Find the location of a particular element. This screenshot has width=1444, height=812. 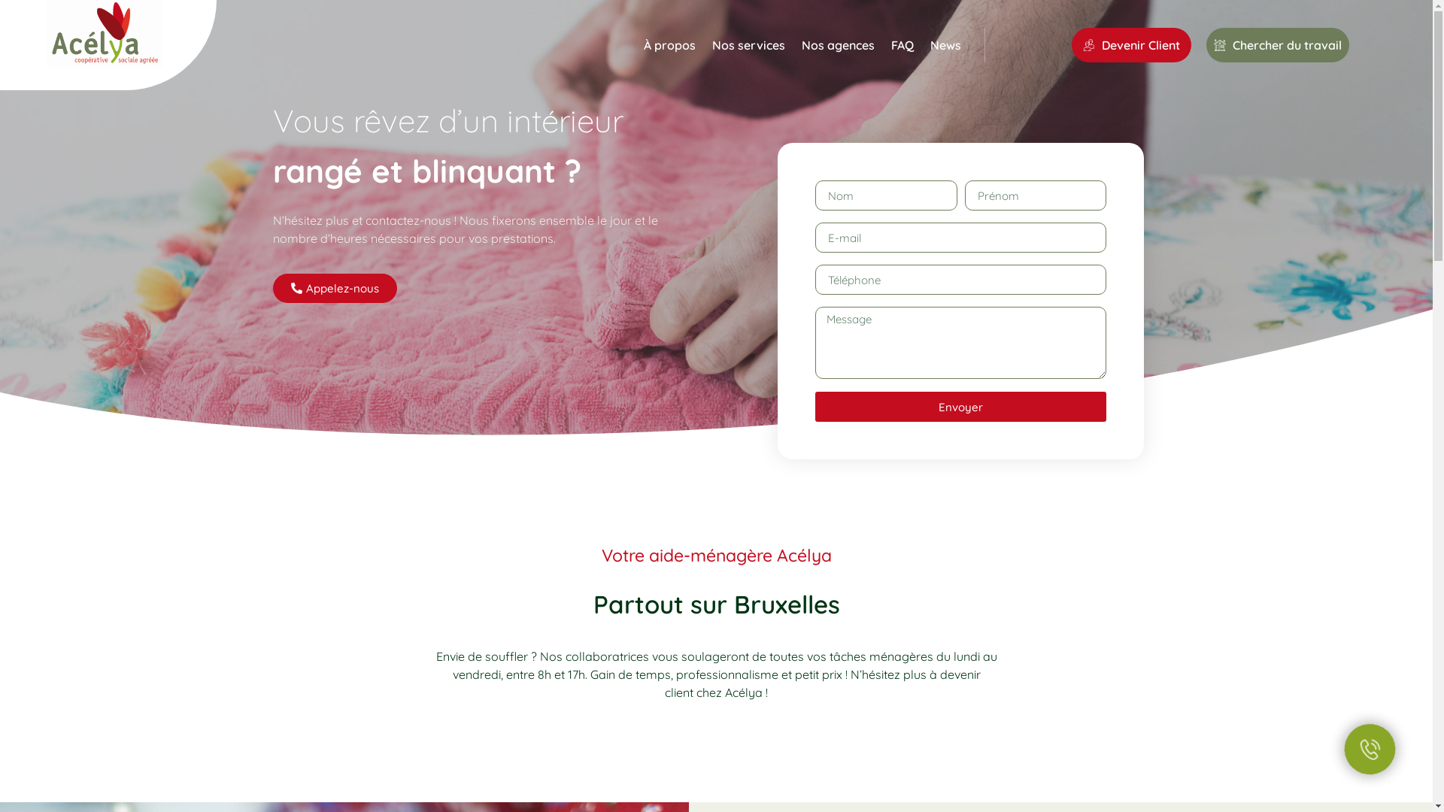

Devenir Client is located at coordinates (1131, 45).